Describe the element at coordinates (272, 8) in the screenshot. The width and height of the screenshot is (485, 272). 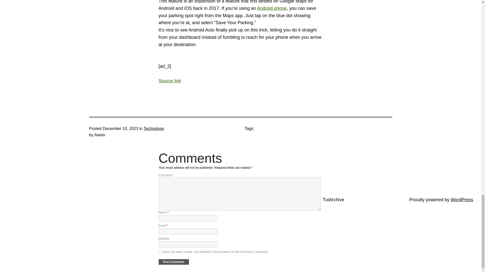
I see `Android phone` at that location.